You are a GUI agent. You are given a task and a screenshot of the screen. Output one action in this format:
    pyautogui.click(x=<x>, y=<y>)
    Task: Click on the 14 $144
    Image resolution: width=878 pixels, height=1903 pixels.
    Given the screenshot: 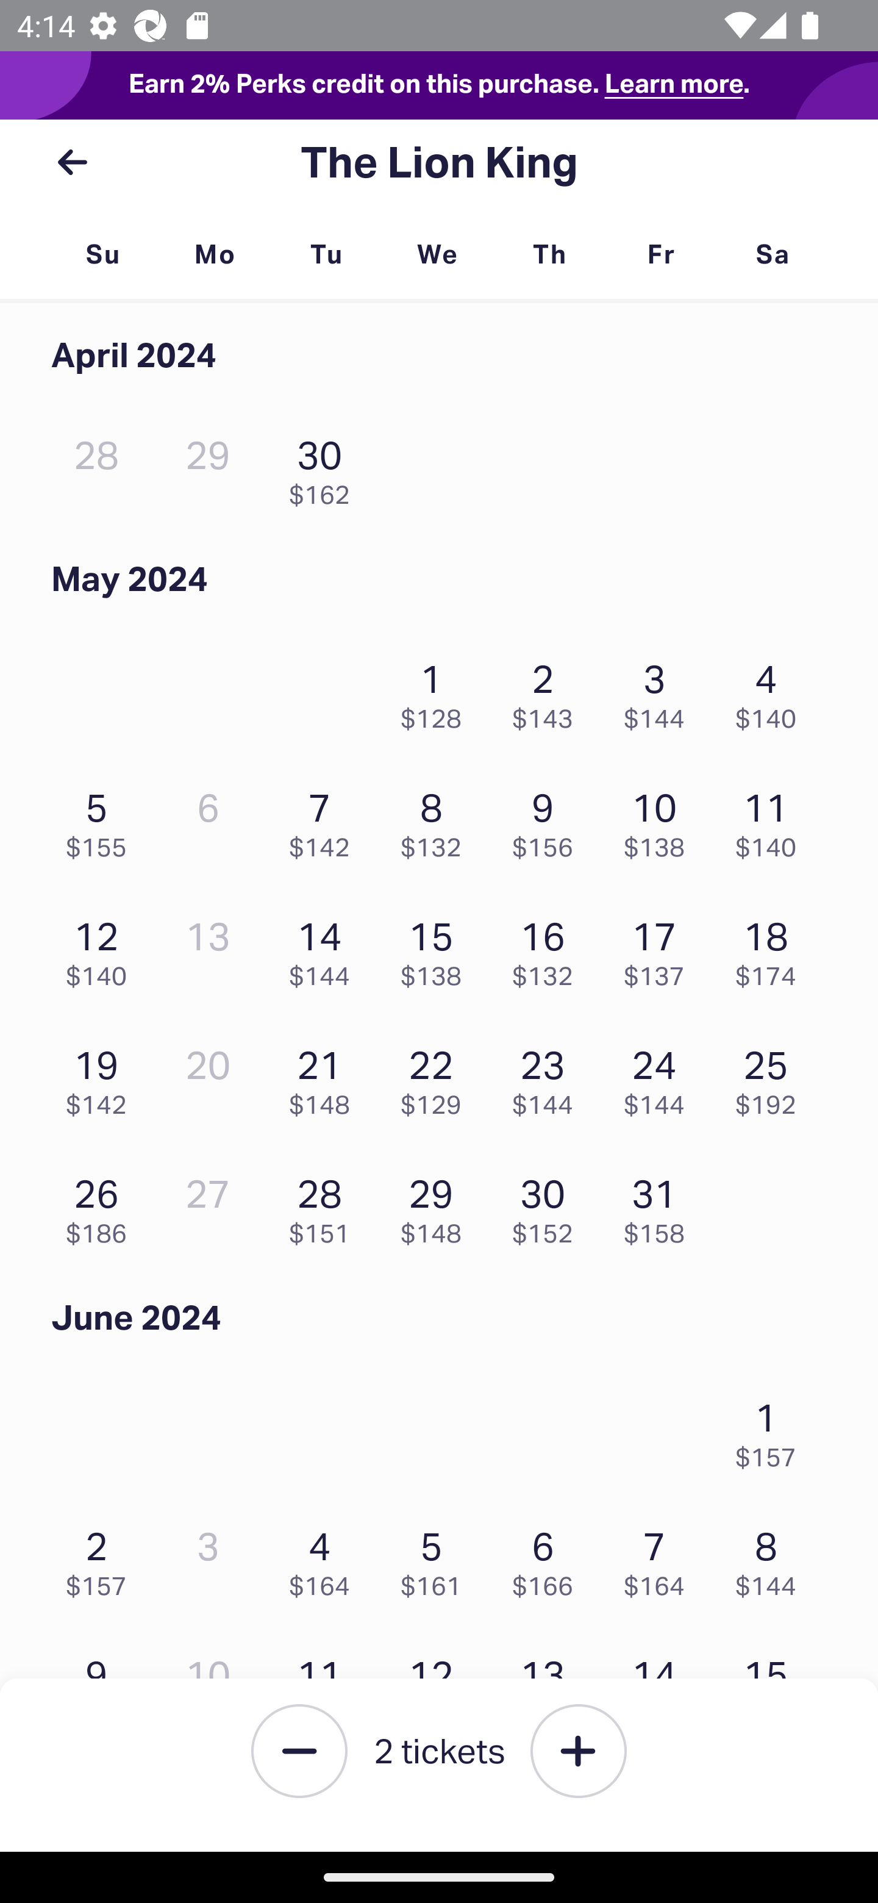 What is the action you would take?
    pyautogui.click(x=326, y=948)
    